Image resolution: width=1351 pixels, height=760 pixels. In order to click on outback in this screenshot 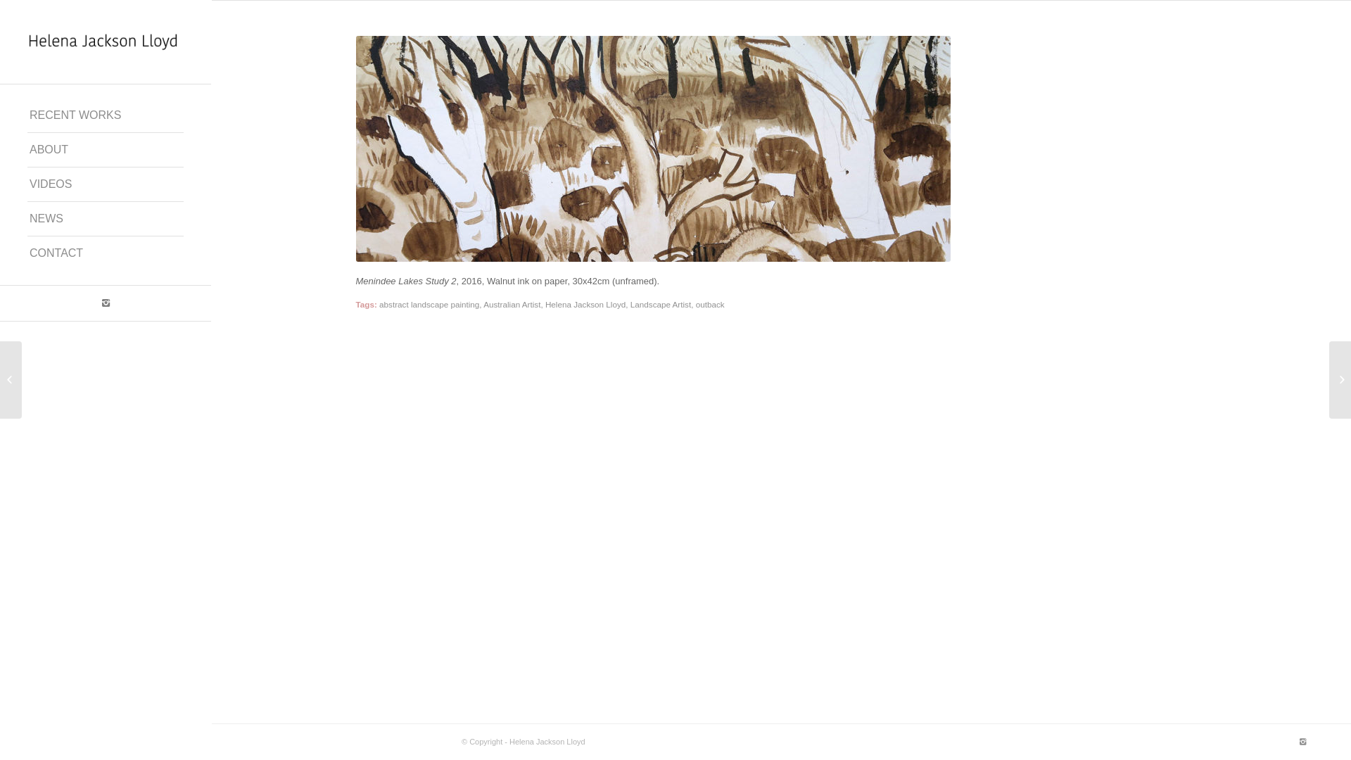, I will do `click(711, 304)`.